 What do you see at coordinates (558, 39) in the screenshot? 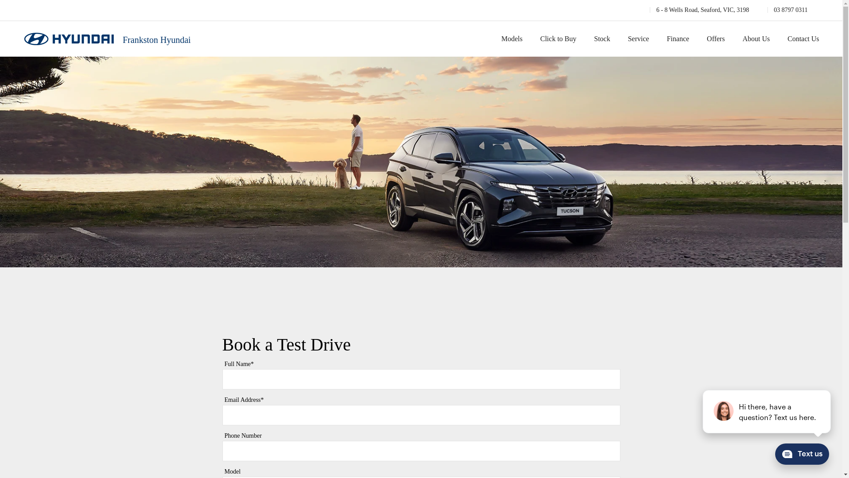
I see `Click to Buy` at bounding box center [558, 39].